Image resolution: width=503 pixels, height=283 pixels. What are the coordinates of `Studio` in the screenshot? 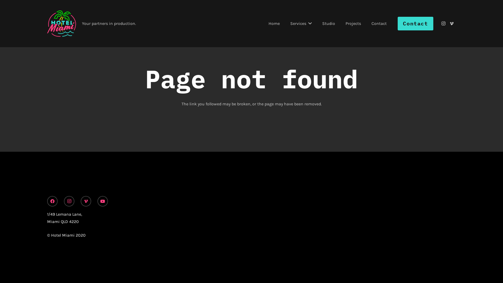 It's located at (329, 24).